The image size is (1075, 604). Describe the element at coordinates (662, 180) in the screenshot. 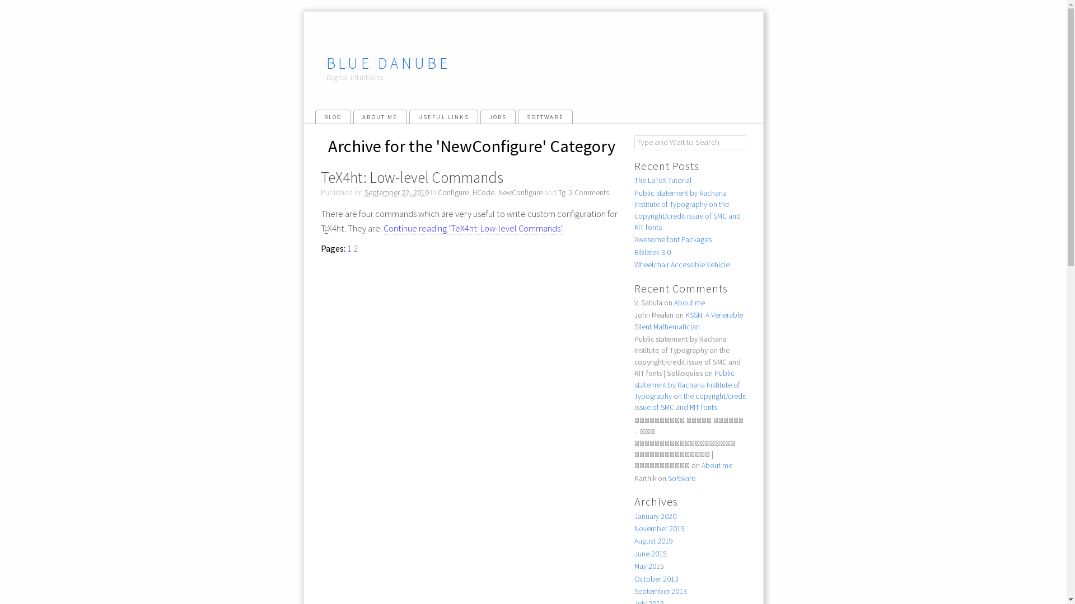

I see `The LaTeX Tutorial` at that location.